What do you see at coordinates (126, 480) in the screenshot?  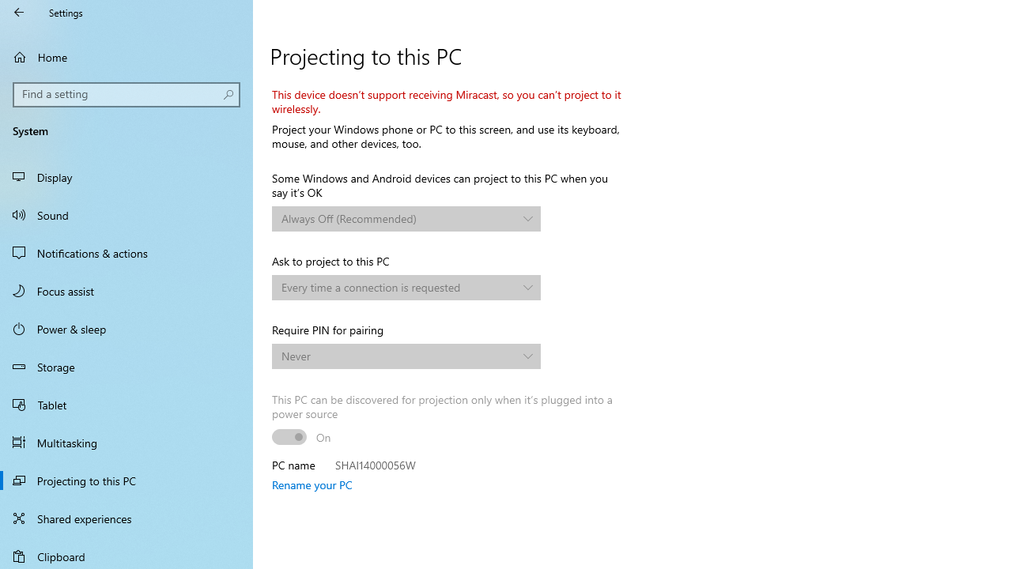 I see `Projecting to this PC` at bounding box center [126, 480].